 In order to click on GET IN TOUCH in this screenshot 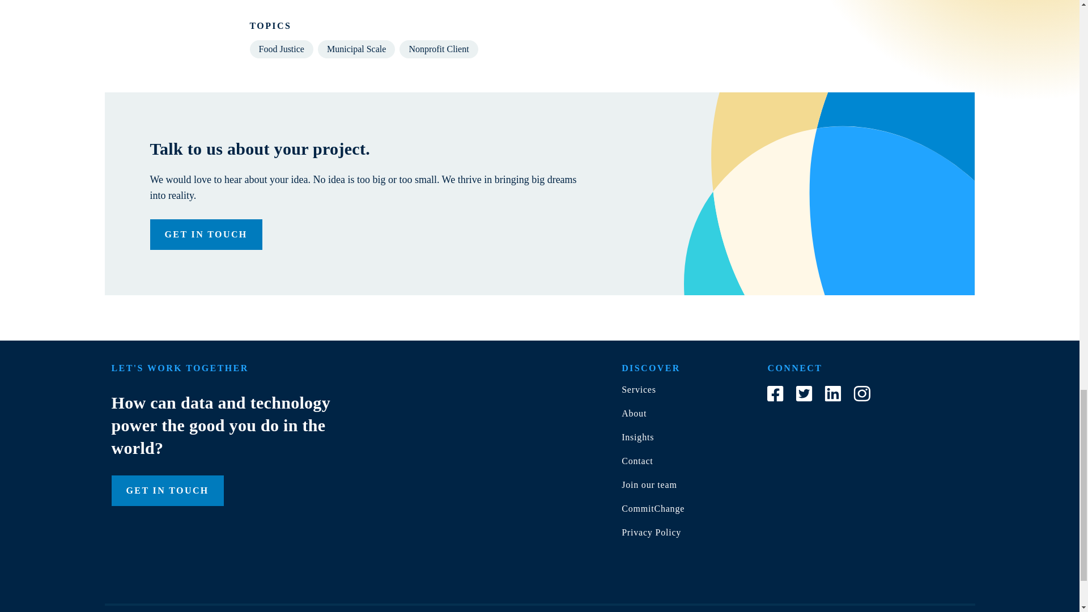, I will do `click(206, 234)`.